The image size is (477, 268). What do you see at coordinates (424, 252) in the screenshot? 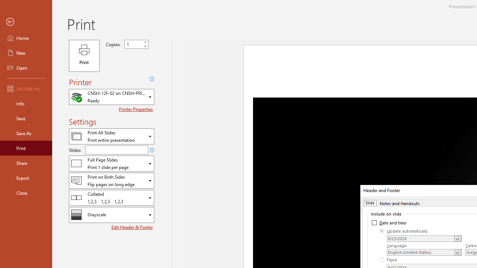
I see `Language` at bounding box center [424, 252].